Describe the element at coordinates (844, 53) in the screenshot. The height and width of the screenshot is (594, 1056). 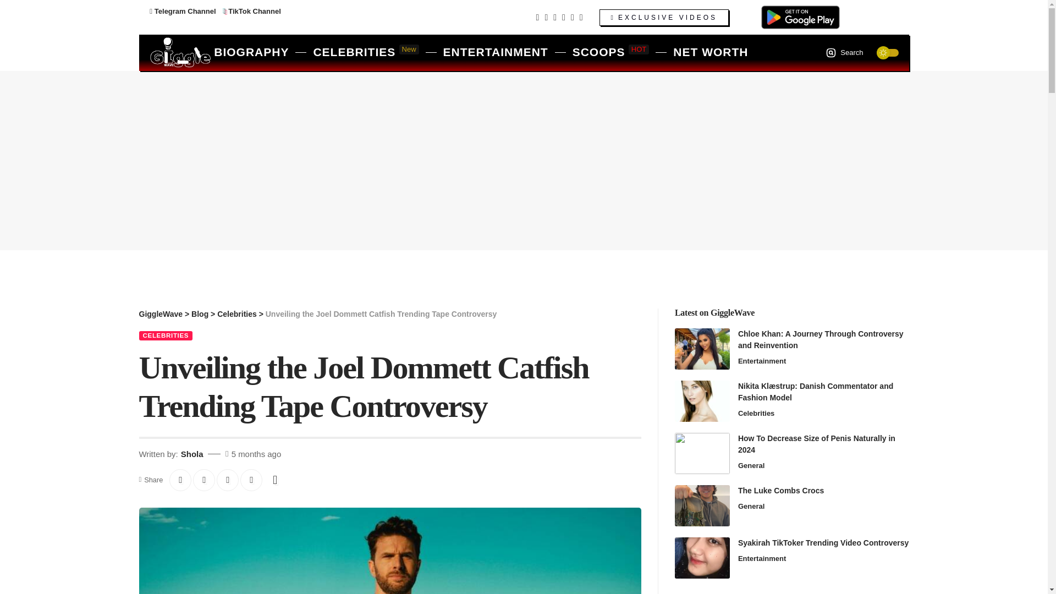
I see `Search` at that location.